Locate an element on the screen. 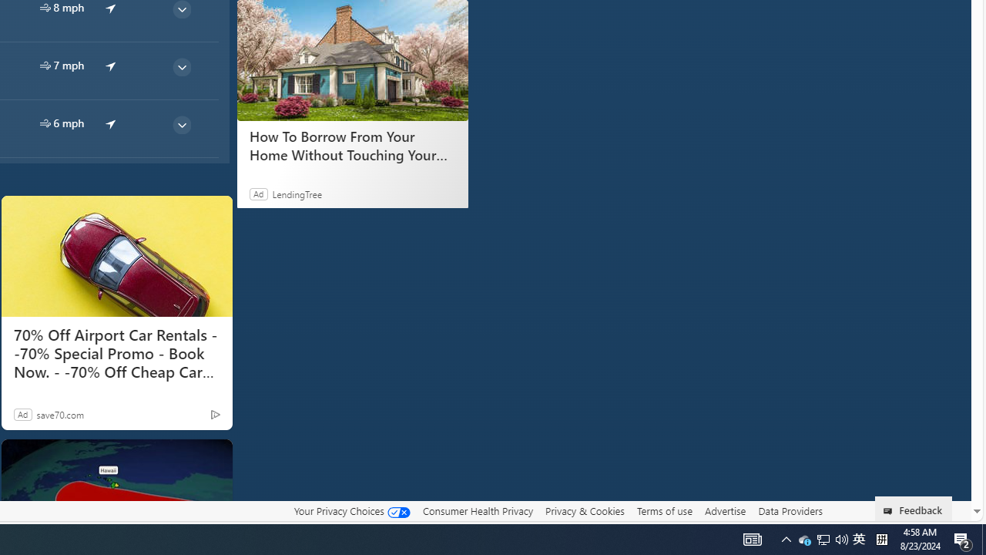 This screenshot has height=555, width=986. Privacy & Cookies is located at coordinates (585, 510).